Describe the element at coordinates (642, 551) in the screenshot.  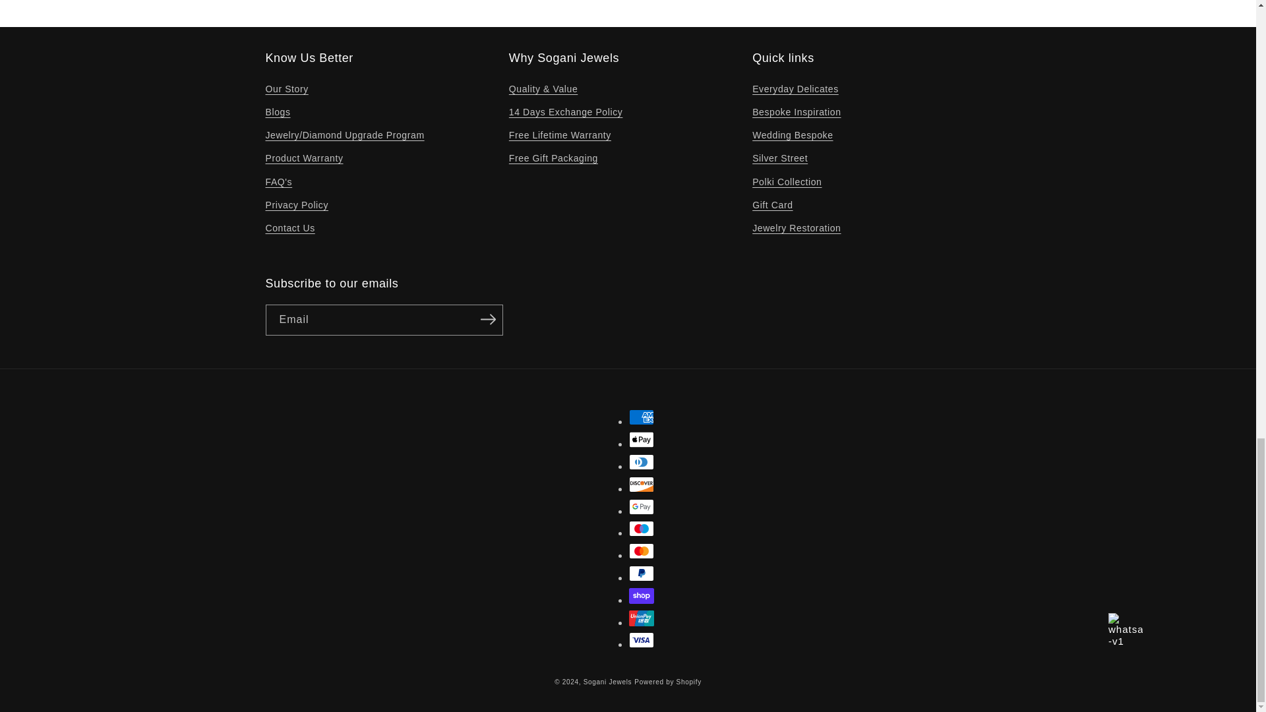
I see `Mastercard` at that location.